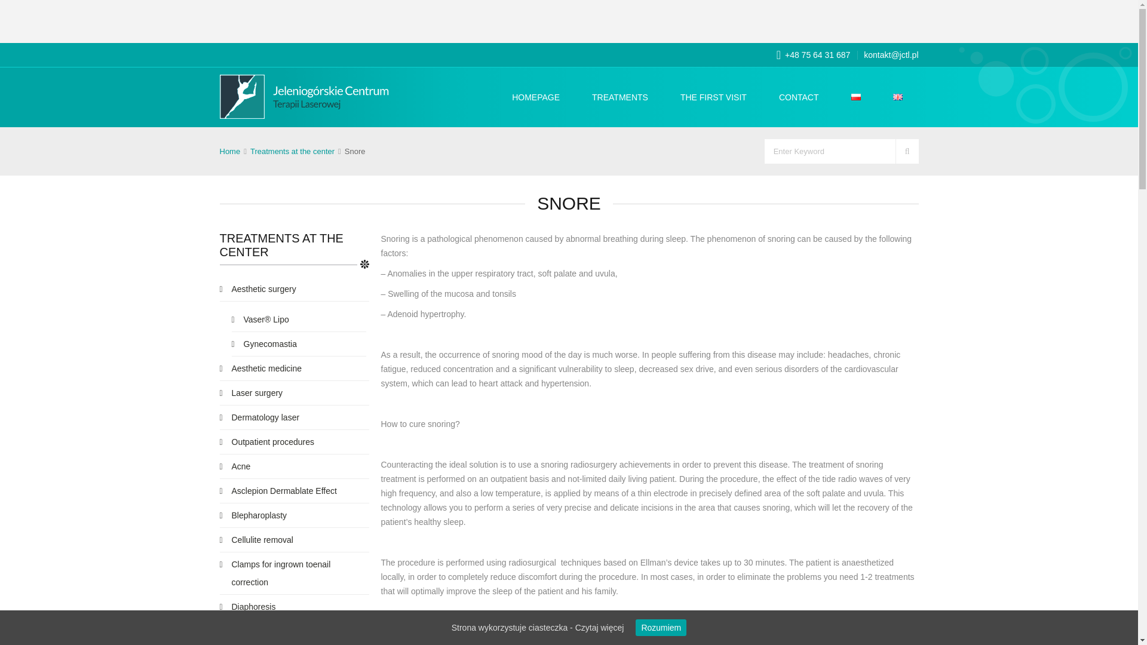 Image resolution: width=1147 pixels, height=645 pixels. Describe the element at coordinates (299, 345) in the screenshot. I see `Gynecomastia` at that location.